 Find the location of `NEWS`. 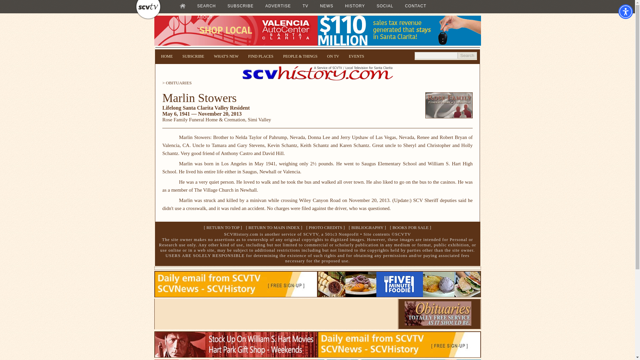

NEWS is located at coordinates (327, 6).